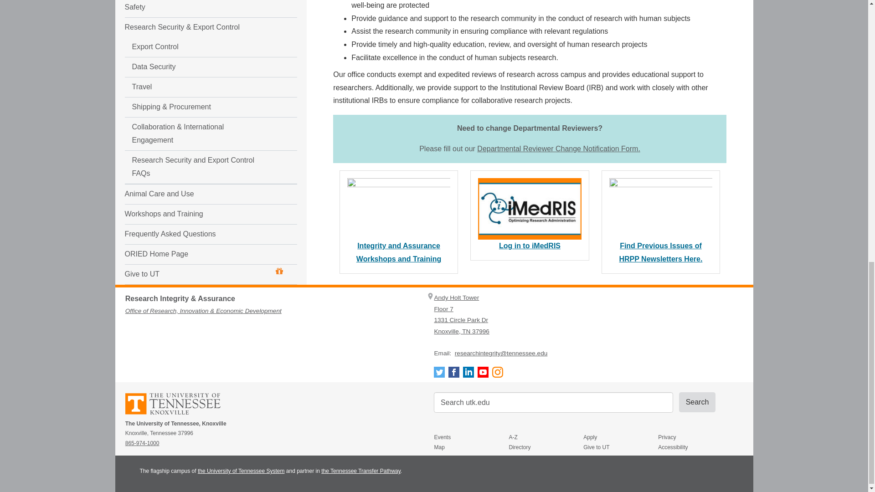 This screenshot has height=492, width=875. I want to click on Animal Care and Use, so click(194, 64).